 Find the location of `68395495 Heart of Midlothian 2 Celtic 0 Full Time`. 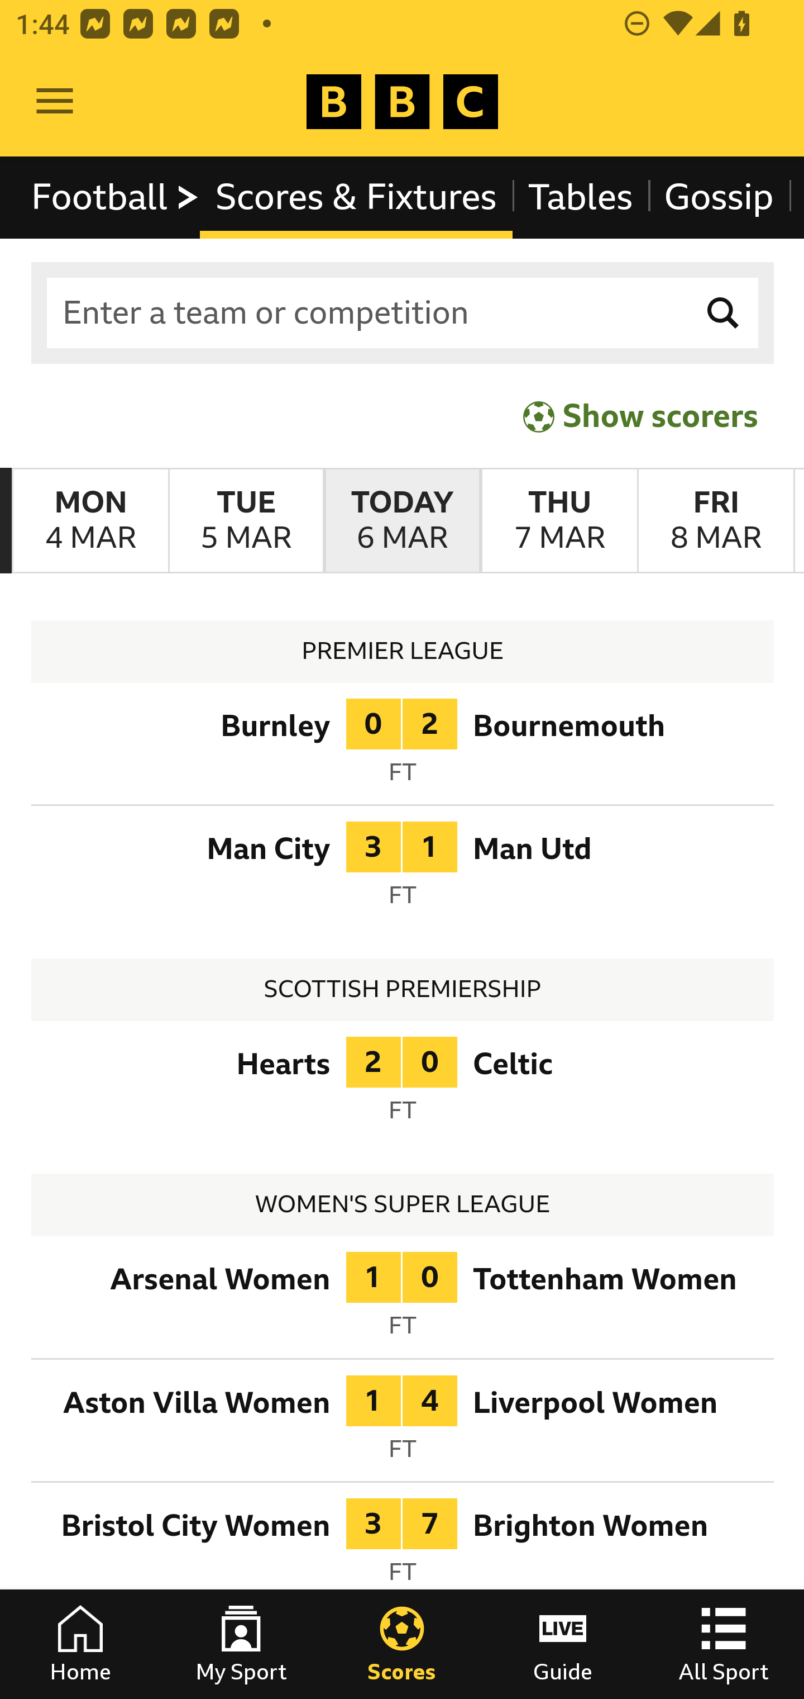

68395495 Heart of Midlothian 2 Celtic 0 Full Time is located at coordinates (403, 1086).